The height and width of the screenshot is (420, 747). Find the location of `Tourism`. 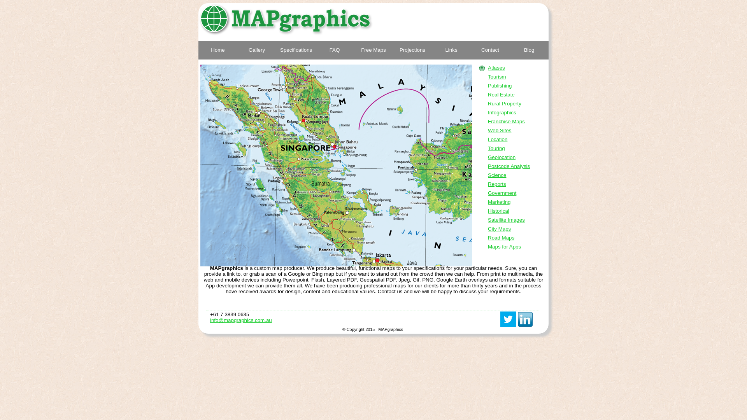

Tourism is located at coordinates (497, 77).